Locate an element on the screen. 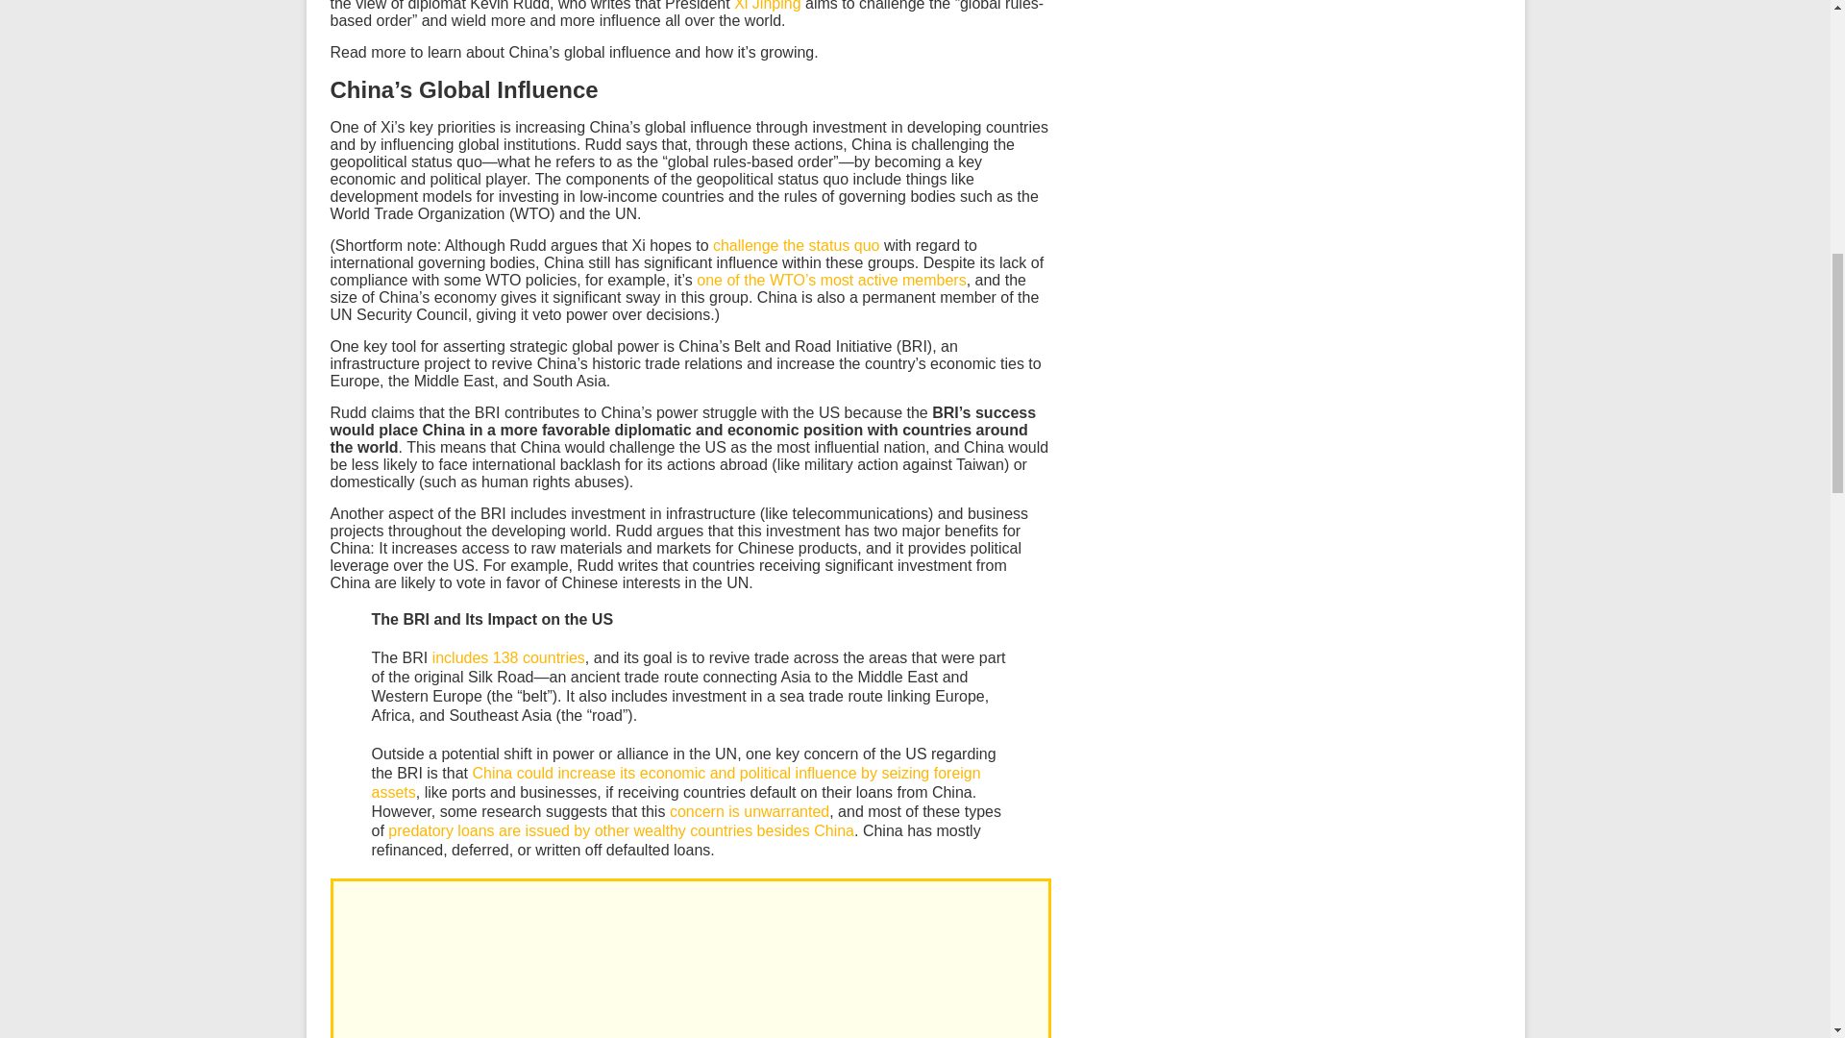 The height and width of the screenshot is (1038, 1845). Xi Jinping is located at coordinates (767, 6).